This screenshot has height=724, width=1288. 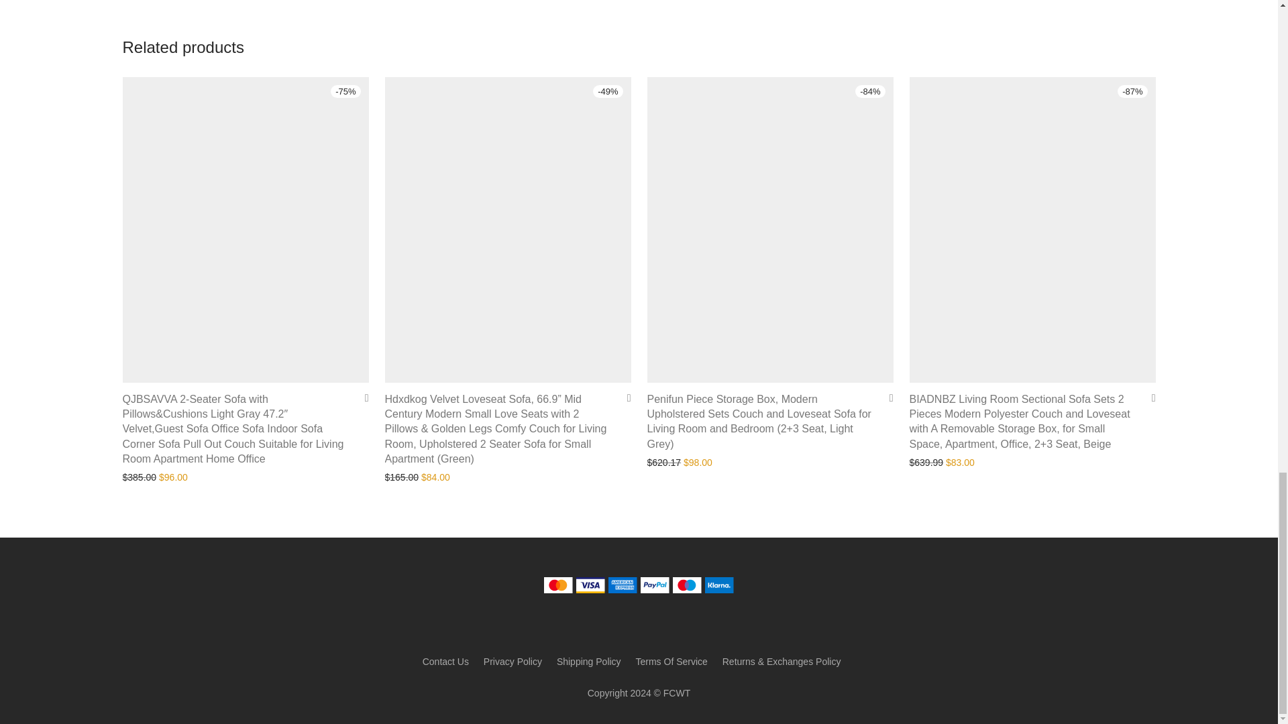 I want to click on Add to Wishlist, so click(x=885, y=398).